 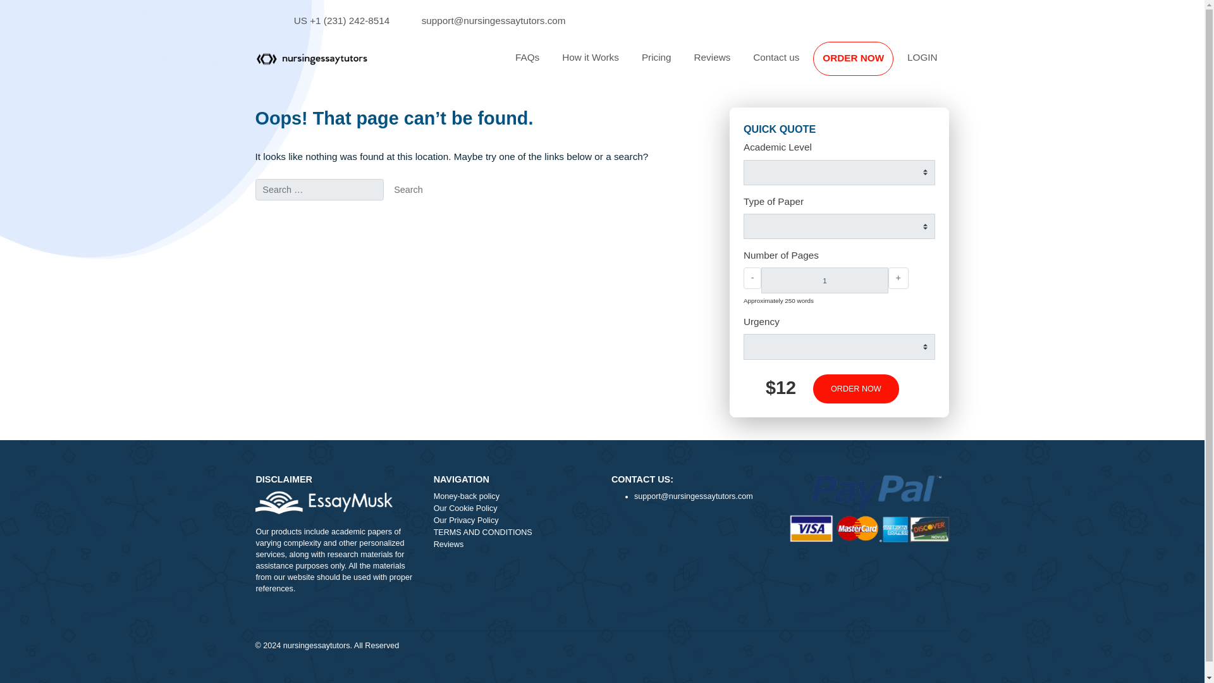 What do you see at coordinates (354, 211) in the screenshot?
I see `Search for:` at bounding box center [354, 211].